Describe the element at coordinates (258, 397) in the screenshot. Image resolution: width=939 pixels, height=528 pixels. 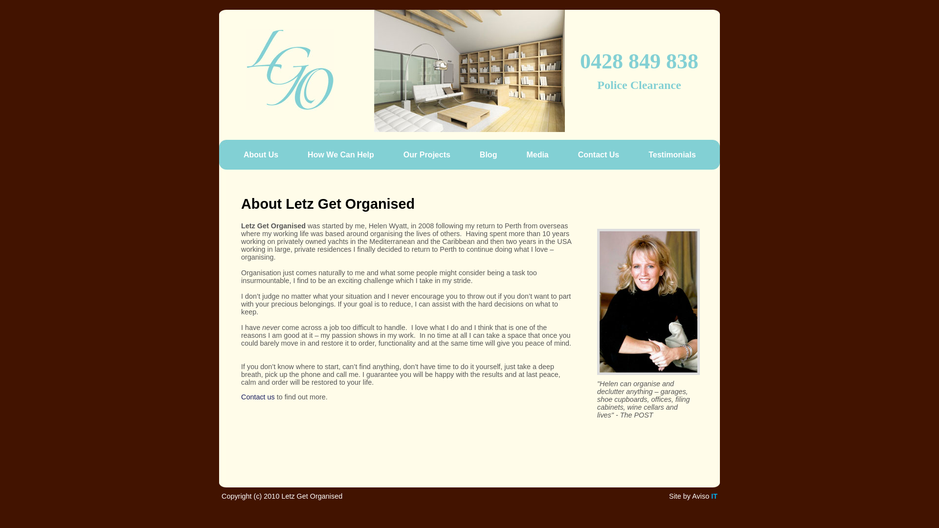
I see `Contact us` at that location.